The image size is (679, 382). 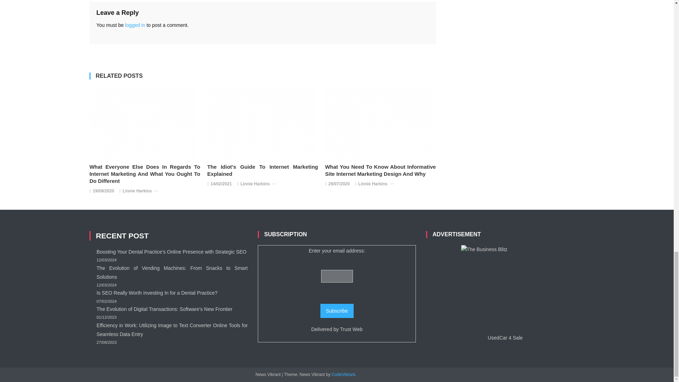 I want to click on Linnie Harkins, so click(x=137, y=191).